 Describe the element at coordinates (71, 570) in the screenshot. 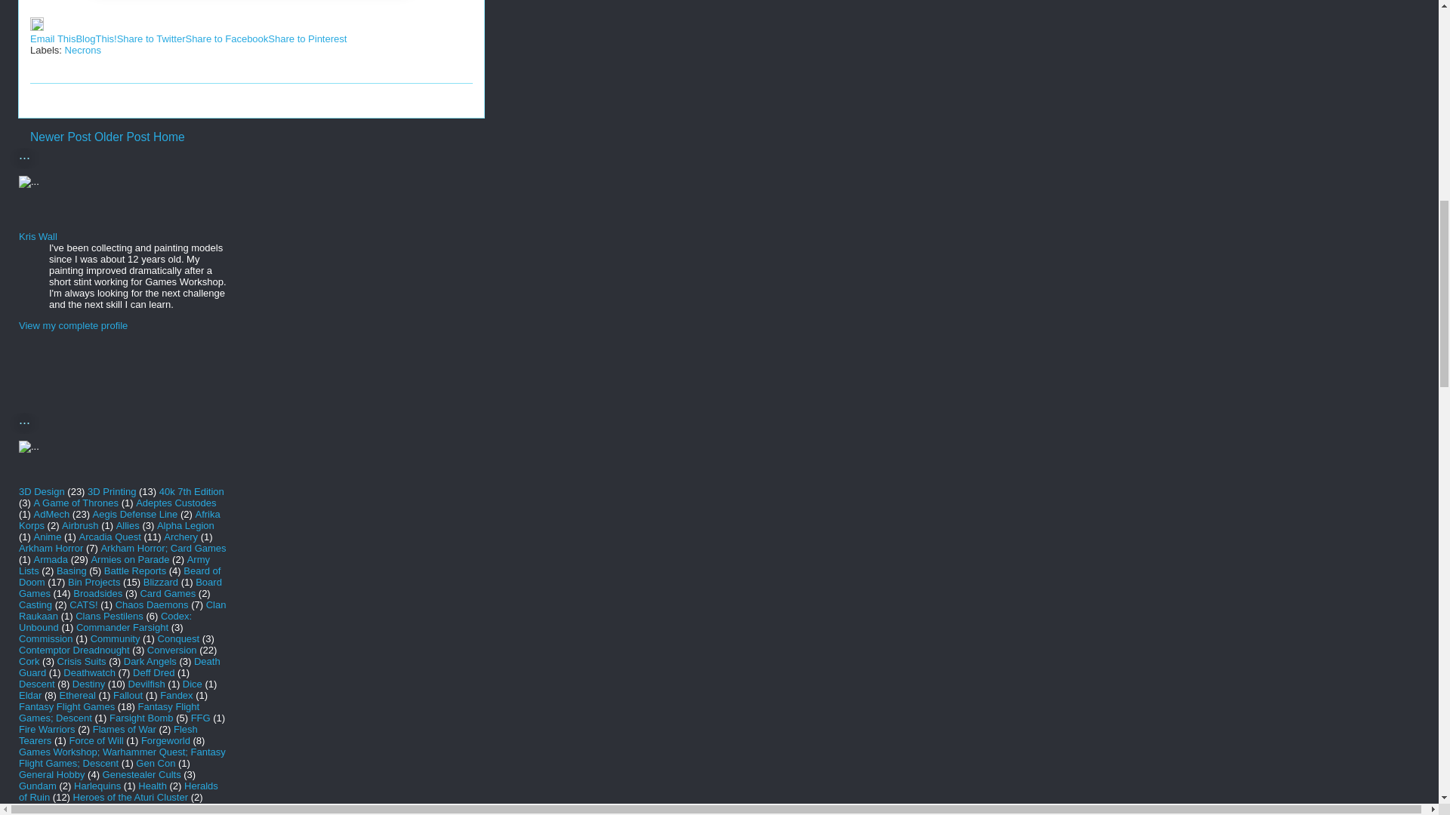

I see `Basing` at that location.